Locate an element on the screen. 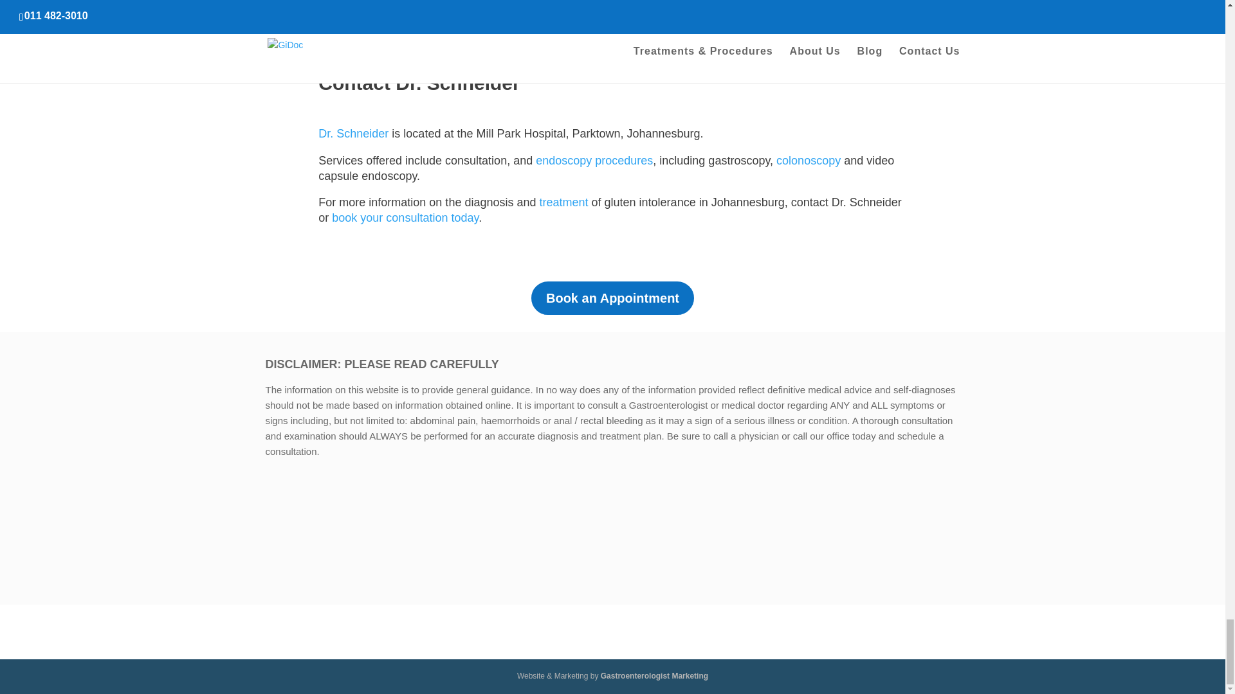  Dr. Schneider is located at coordinates (354, 134).